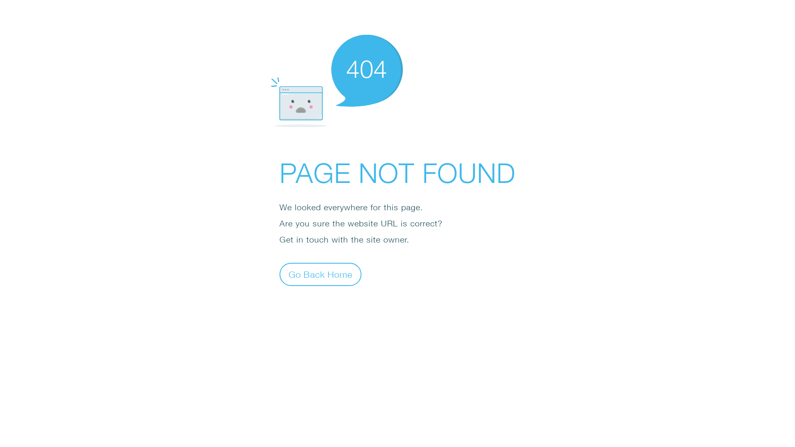  Describe the element at coordinates (320, 274) in the screenshot. I see `Go Back Home` at that location.